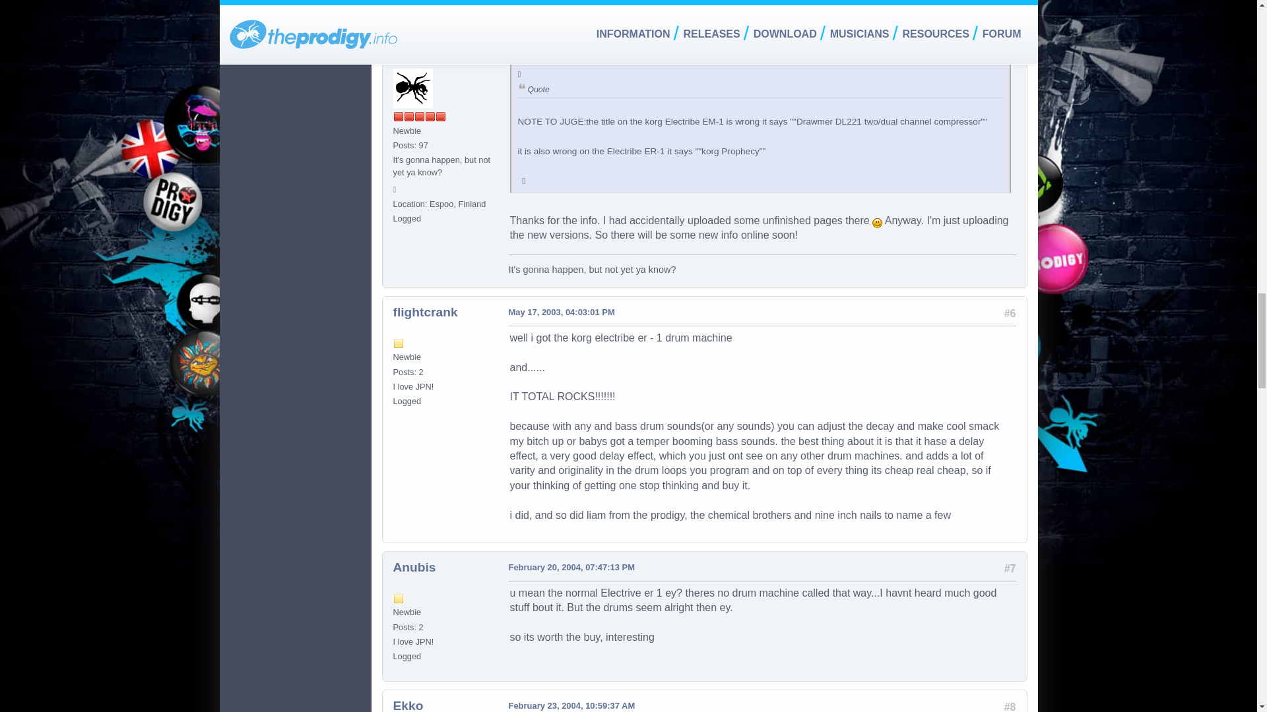 This screenshot has height=712, width=1267. I want to click on Smiley, so click(877, 223).